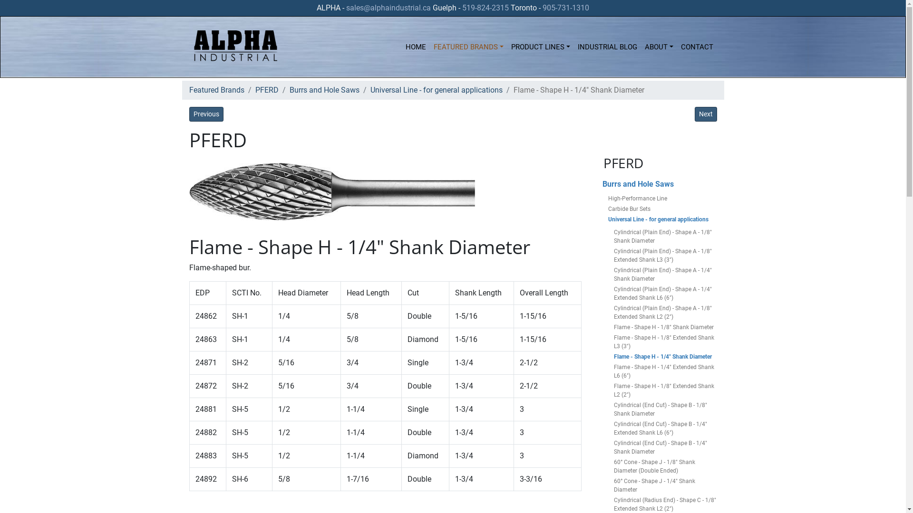 Image resolution: width=913 pixels, height=513 pixels. Describe the element at coordinates (469, 47) in the screenshot. I see `FEATURED BRANDS` at that location.